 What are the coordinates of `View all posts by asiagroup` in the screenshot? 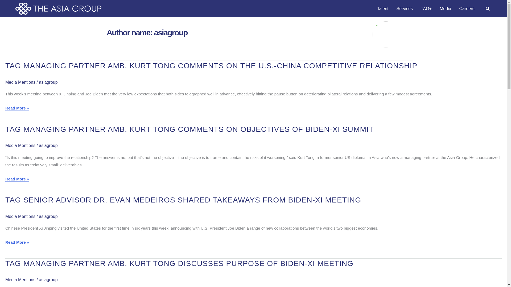 It's located at (48, 280).